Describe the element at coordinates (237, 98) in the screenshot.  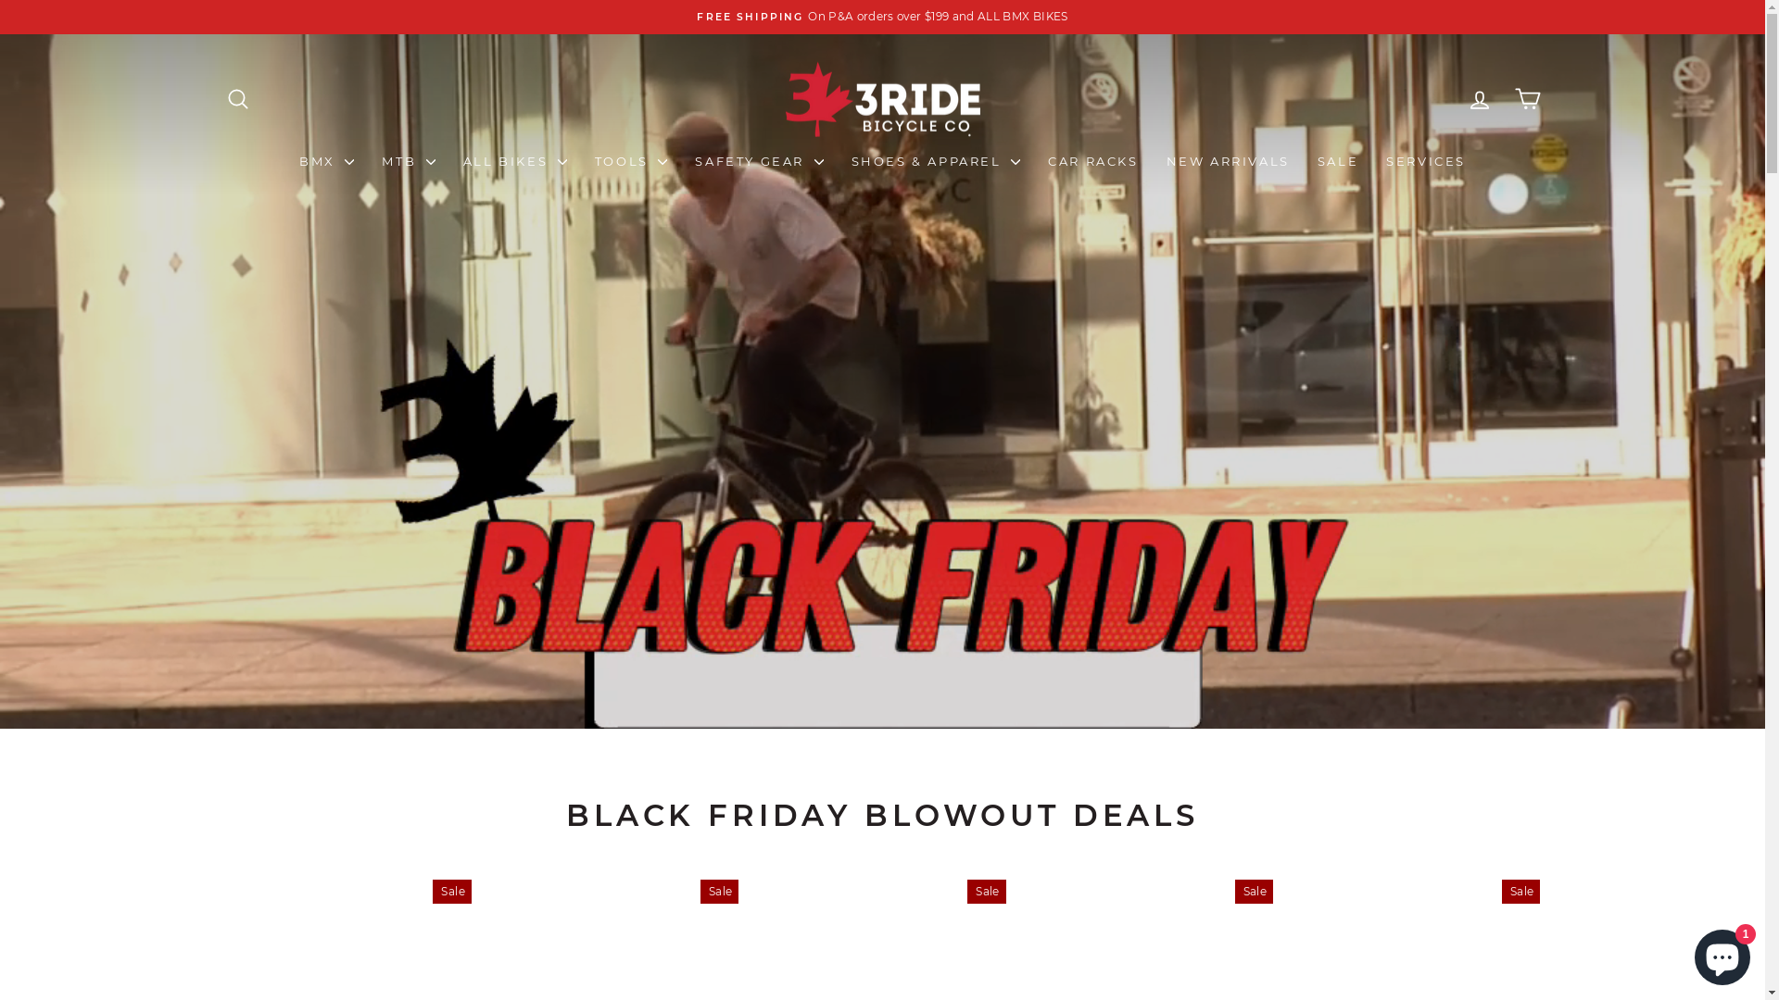
I see `ICON-SEARCH
SEARCH` at that location.